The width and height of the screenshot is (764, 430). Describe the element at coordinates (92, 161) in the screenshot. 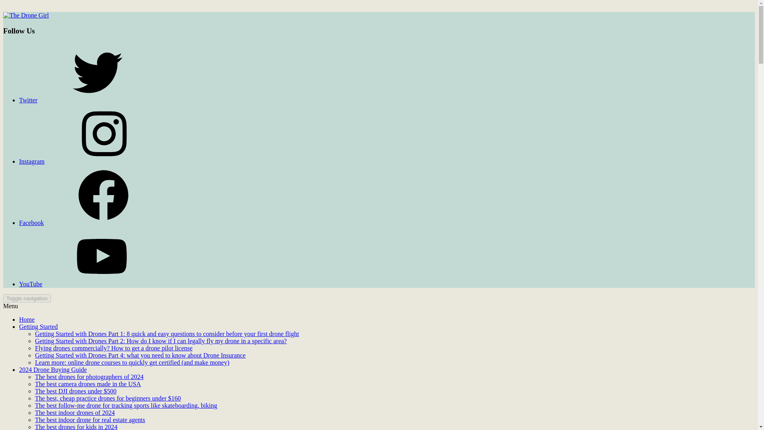

I see `Instagram` at that location.